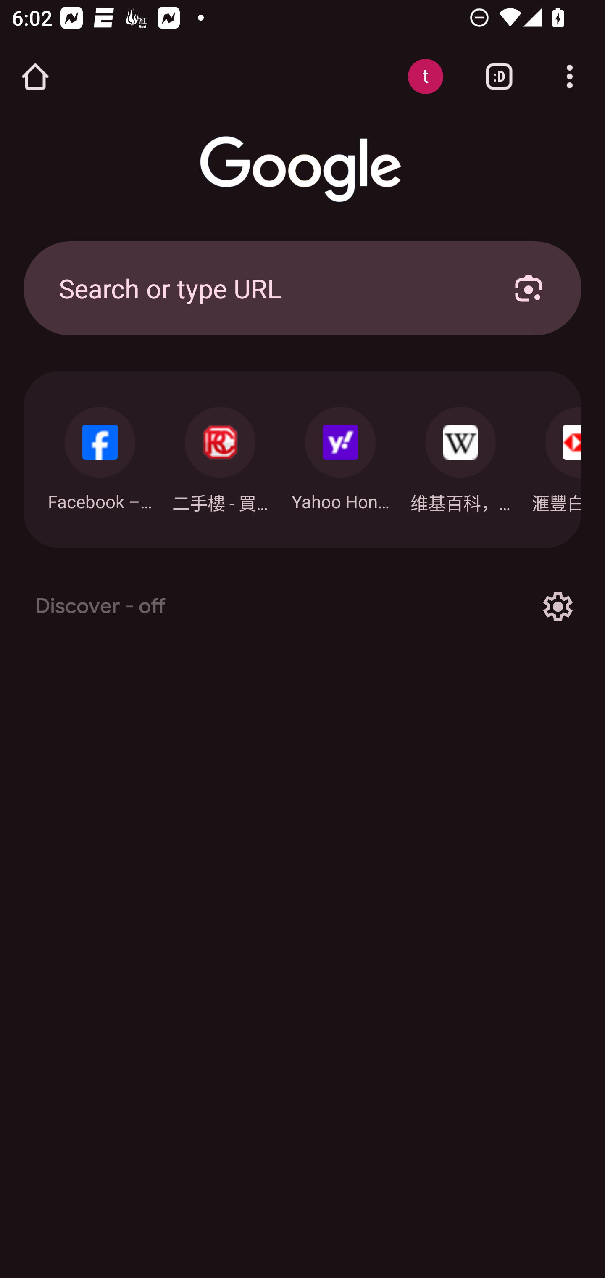 The image size is (605, 1278). Describe the element at coordinates (267, 288) in the screenshot. I see `Search or type URL` at that location.